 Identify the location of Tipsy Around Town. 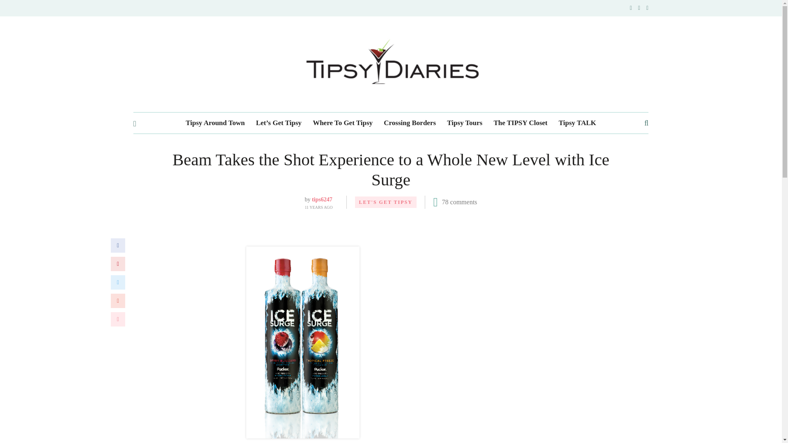
(215, 123).